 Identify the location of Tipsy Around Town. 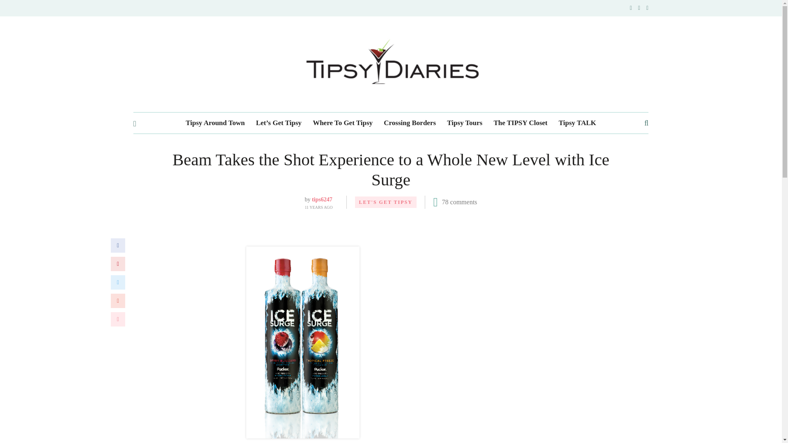
(215, 123).